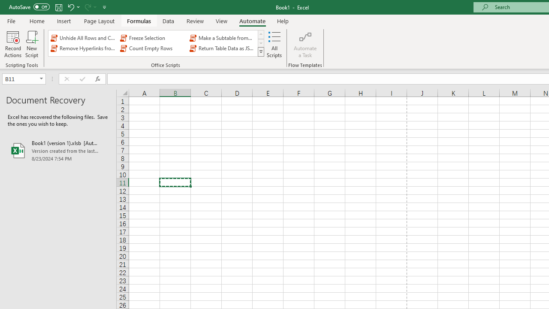 The image size is (549, 309). What do you see at coordinates (83, 38) in the screenshot?
I see `Unhide All Rows and Columns` at bounding box center [83, 38].